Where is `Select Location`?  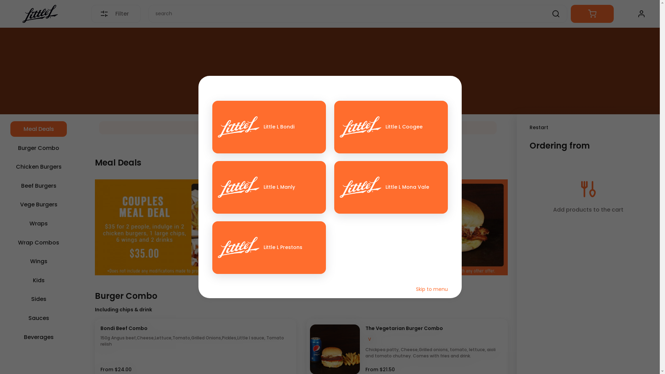 Select Location is located at coordinates (298, 128).